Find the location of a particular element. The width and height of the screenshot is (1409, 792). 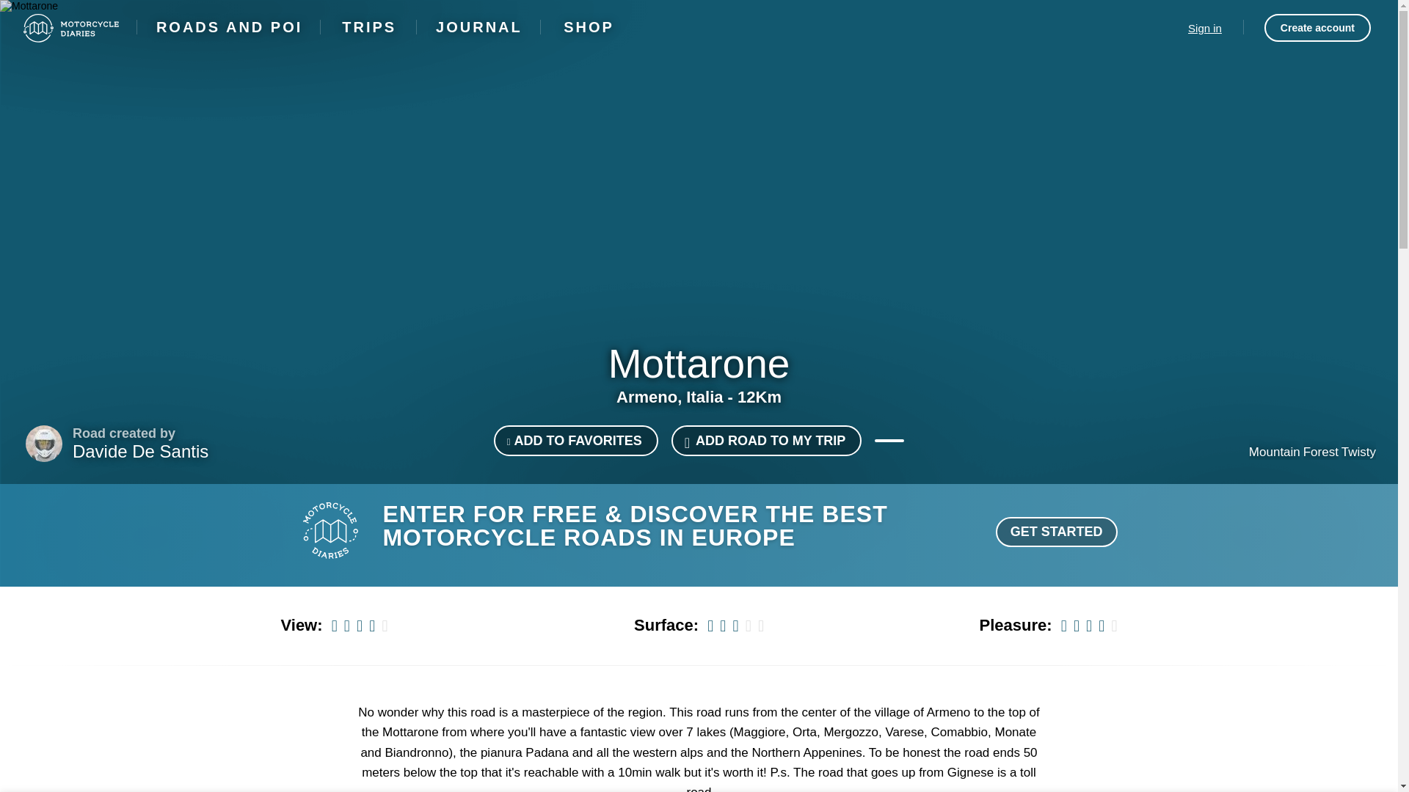

ADD ROAD TO MY TRIP is located at coordinates (767, 440).